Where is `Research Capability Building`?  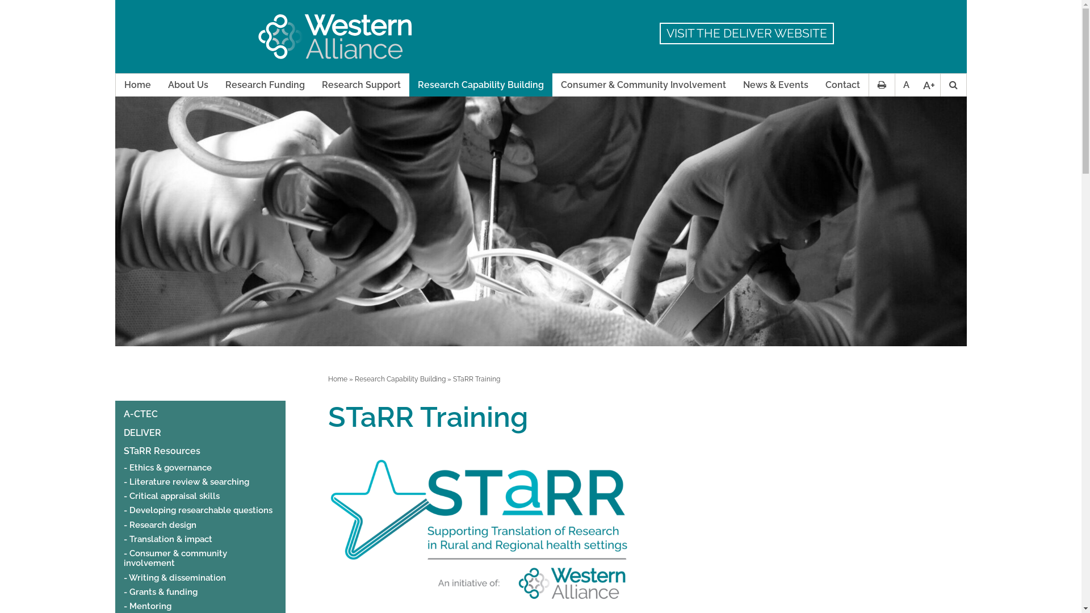 Research Capability Building is located at coordinates (400, 379).